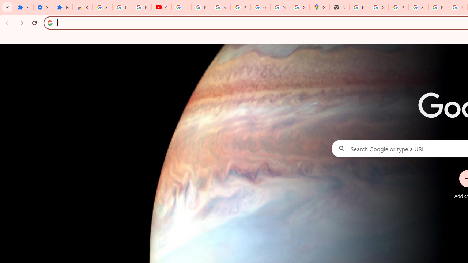 This screenshot has width=468, height=263. Describe the element at coordinates (161, 7) in the screenshot. I see `YouTube` at that location.